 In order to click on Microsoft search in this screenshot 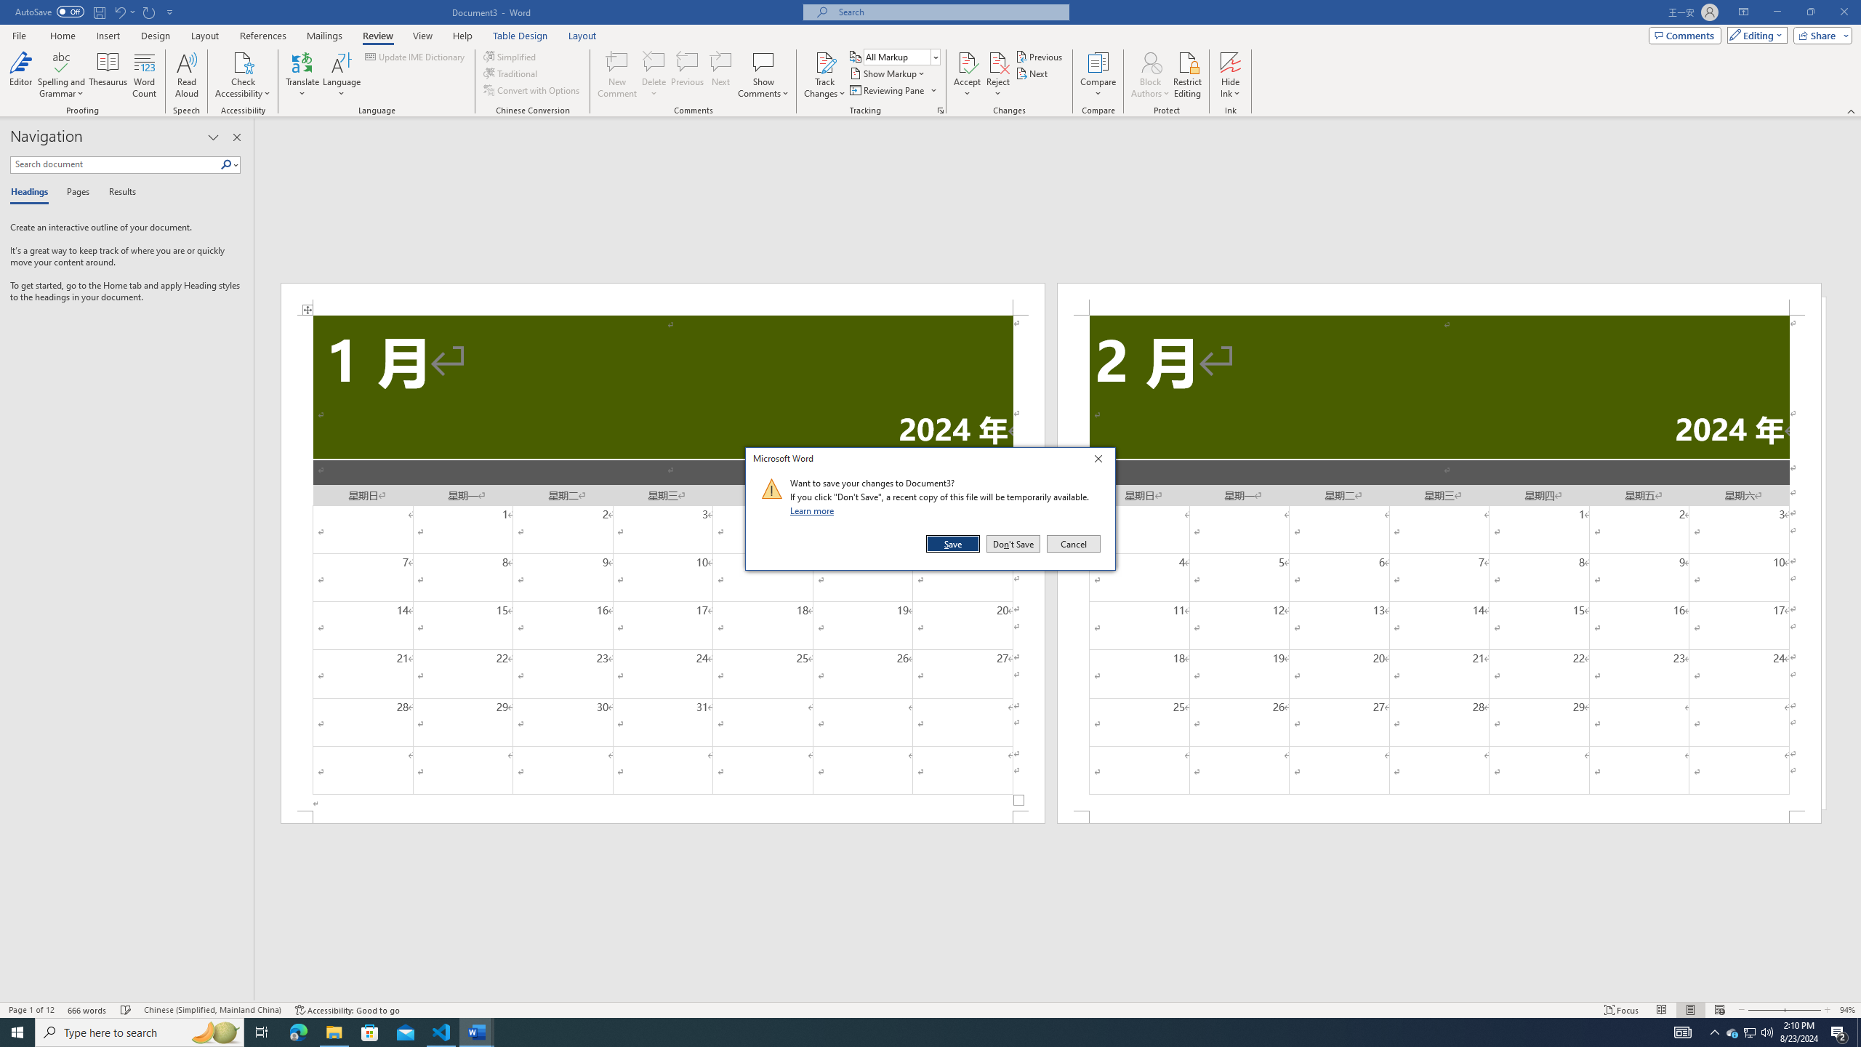, I will do `click(949, 12)`.